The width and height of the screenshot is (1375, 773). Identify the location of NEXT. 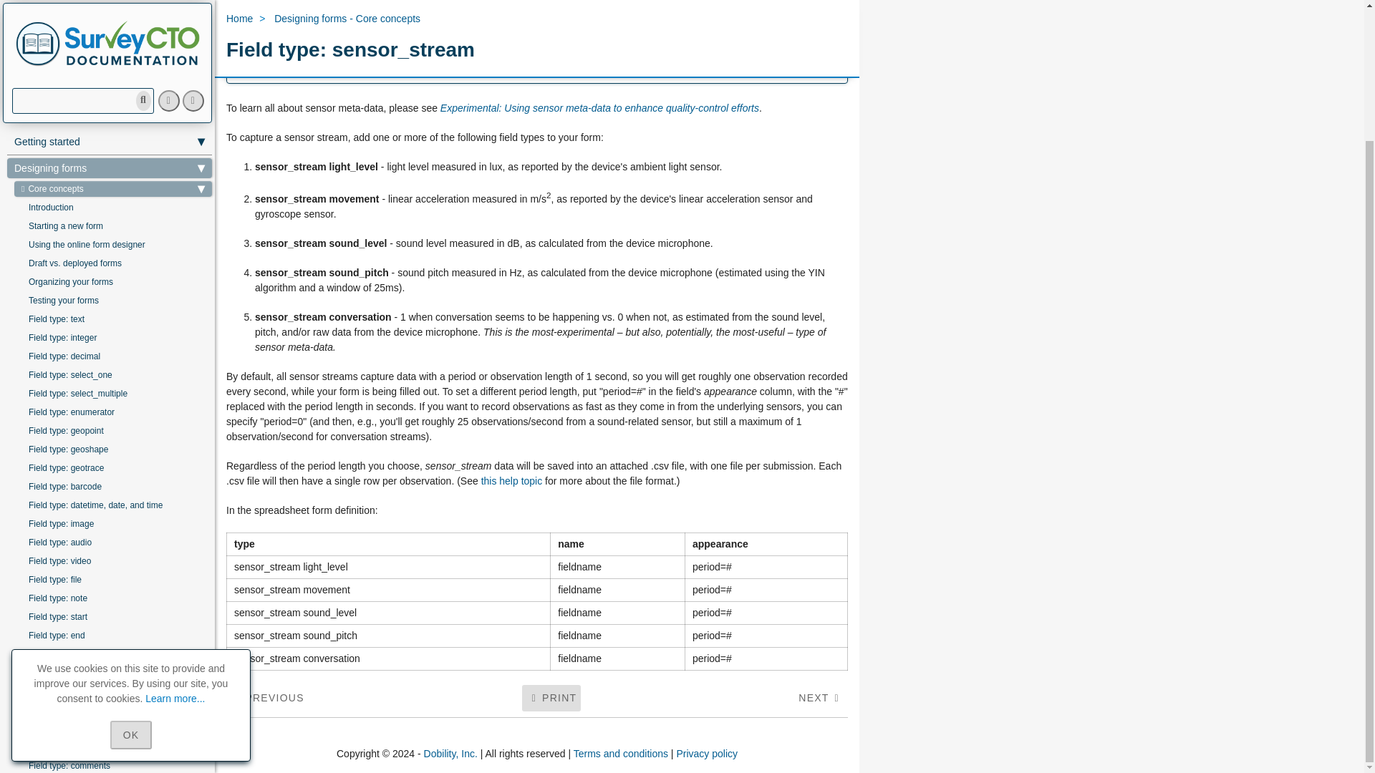
(822, 697).